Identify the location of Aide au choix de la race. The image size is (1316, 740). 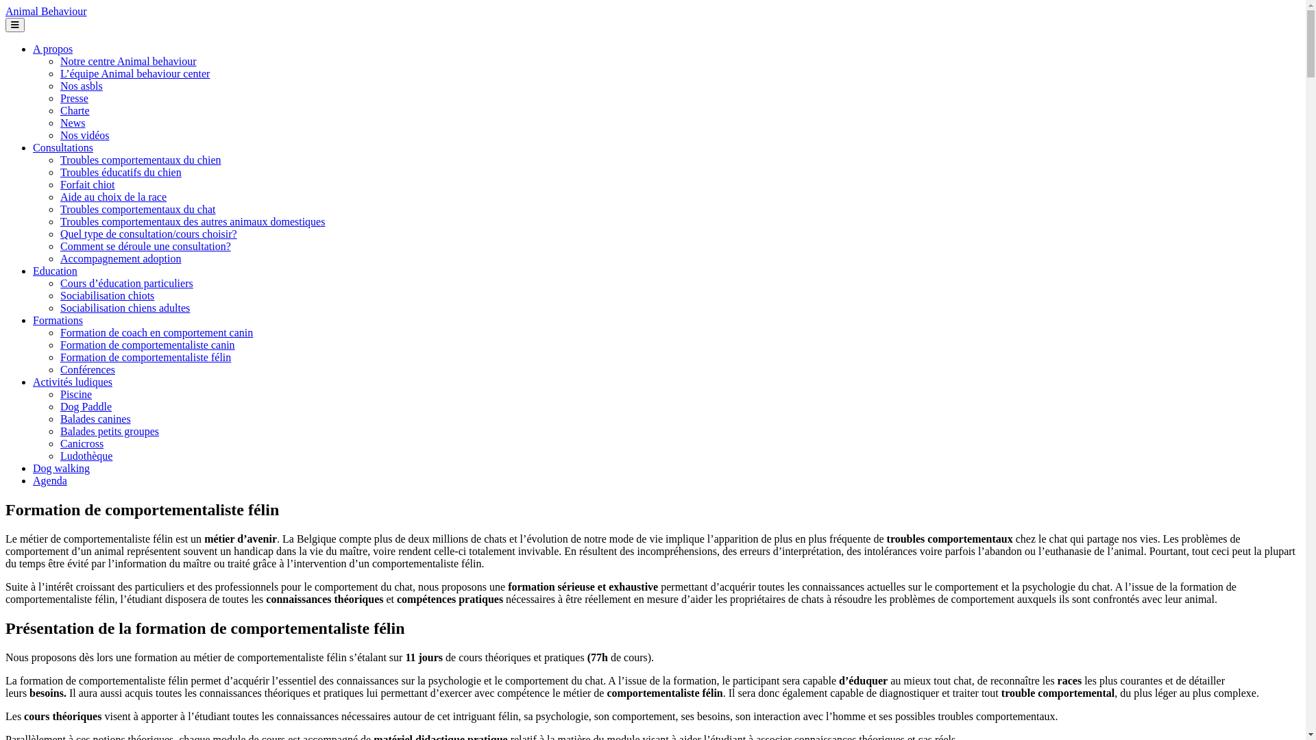
(114, 197).